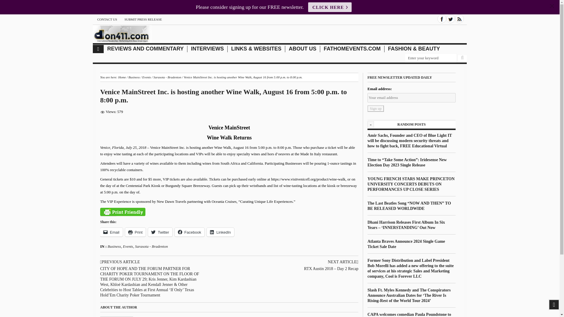 The image size is (564, 317). I want to click on Events, so click(146, 77).